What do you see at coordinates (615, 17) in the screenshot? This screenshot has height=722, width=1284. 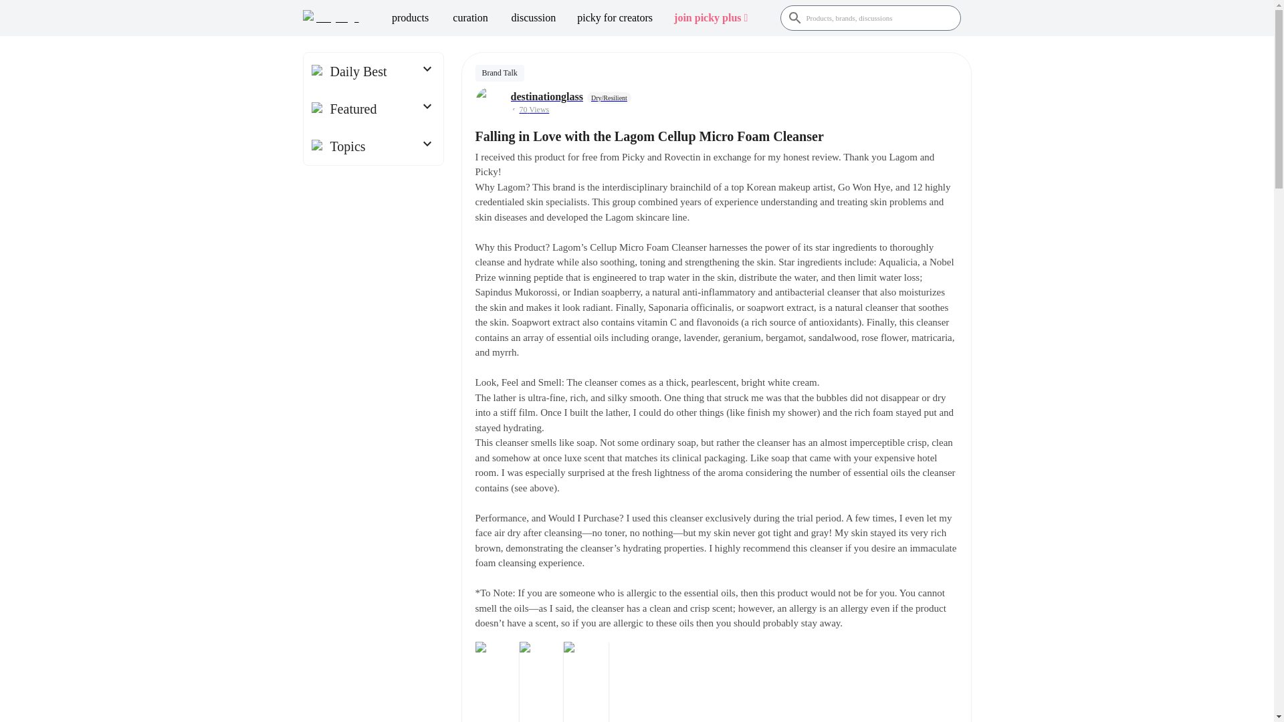 I see `picky for creators` at bounding box center [615, 17].